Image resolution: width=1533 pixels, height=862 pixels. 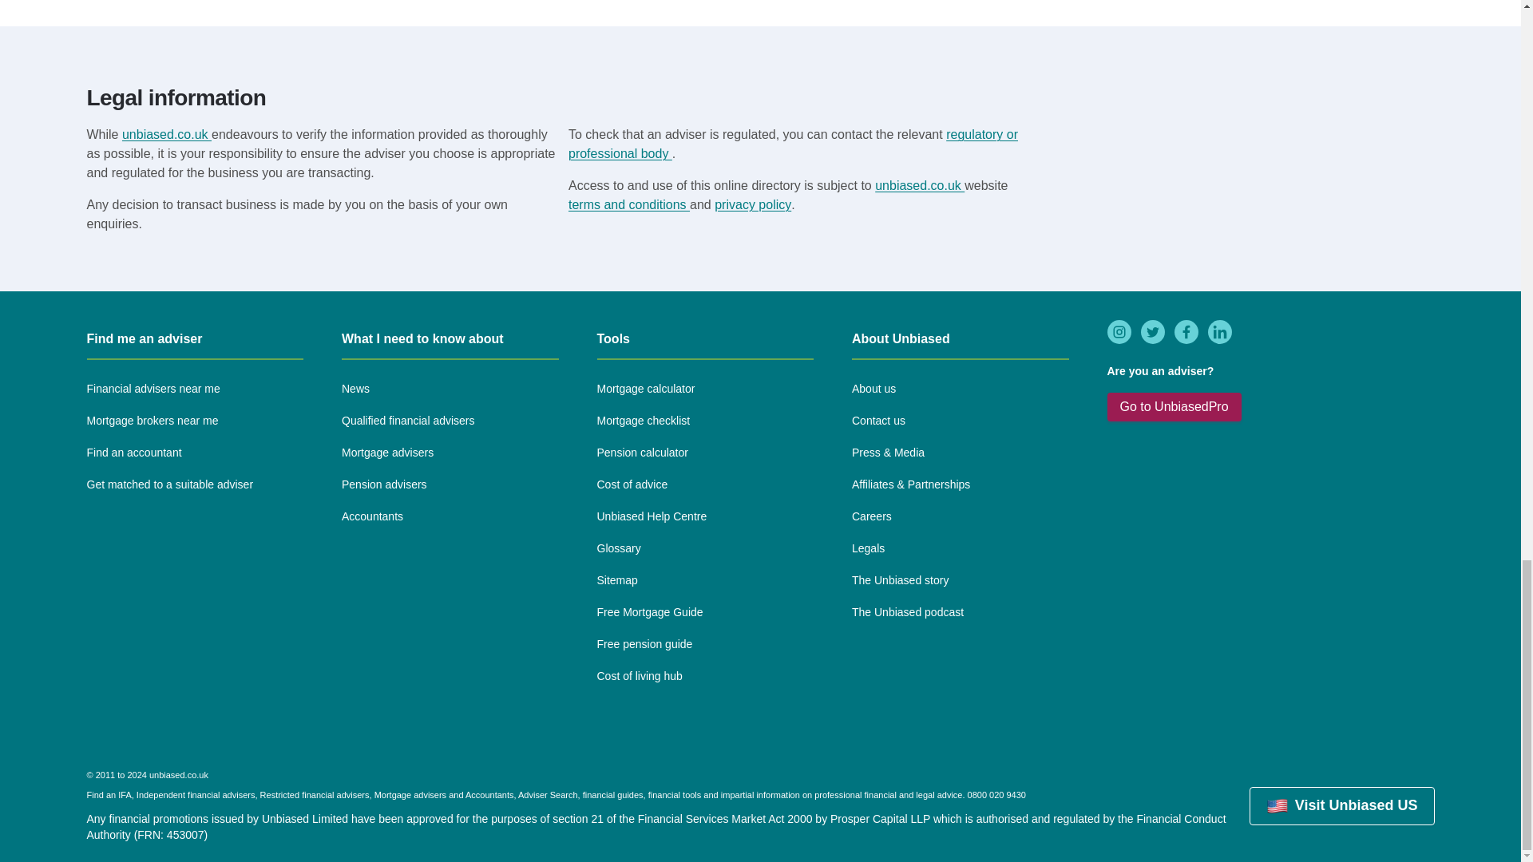 I want to click on Sitemap, so click(x=617, y=581).